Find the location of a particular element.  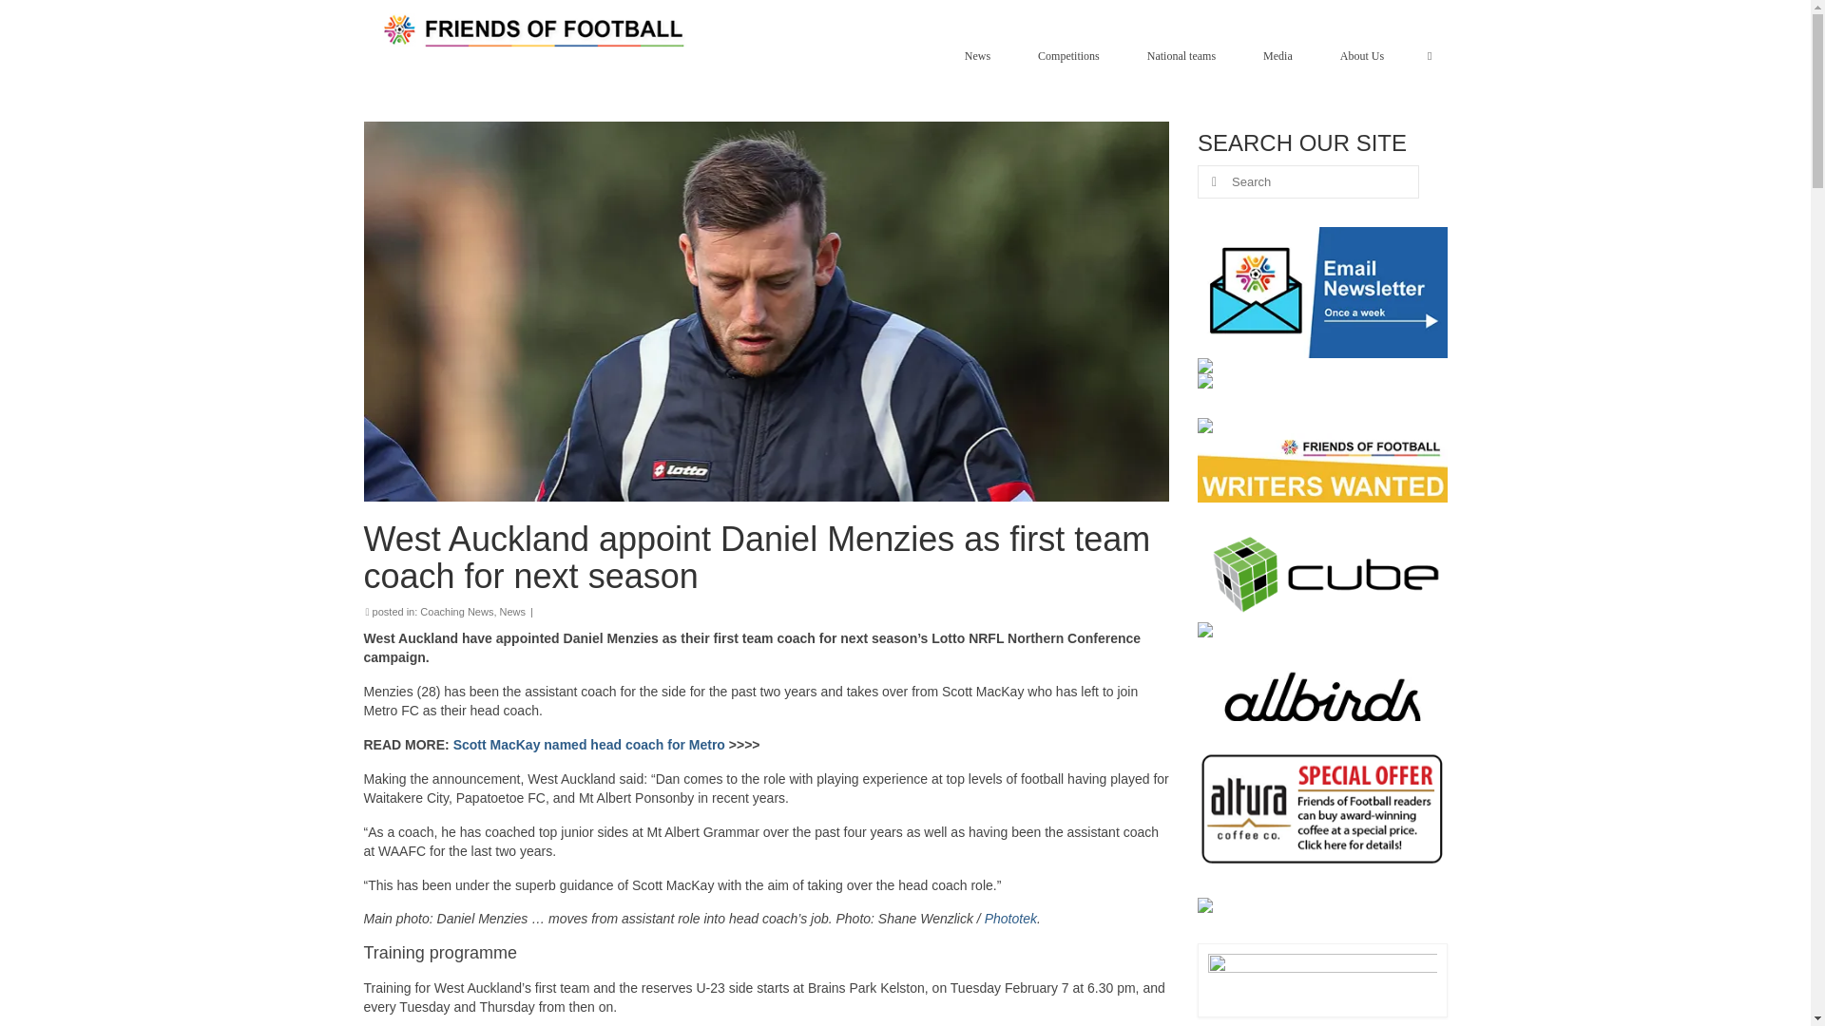

Competitions is located at coordinates (1072, 55).